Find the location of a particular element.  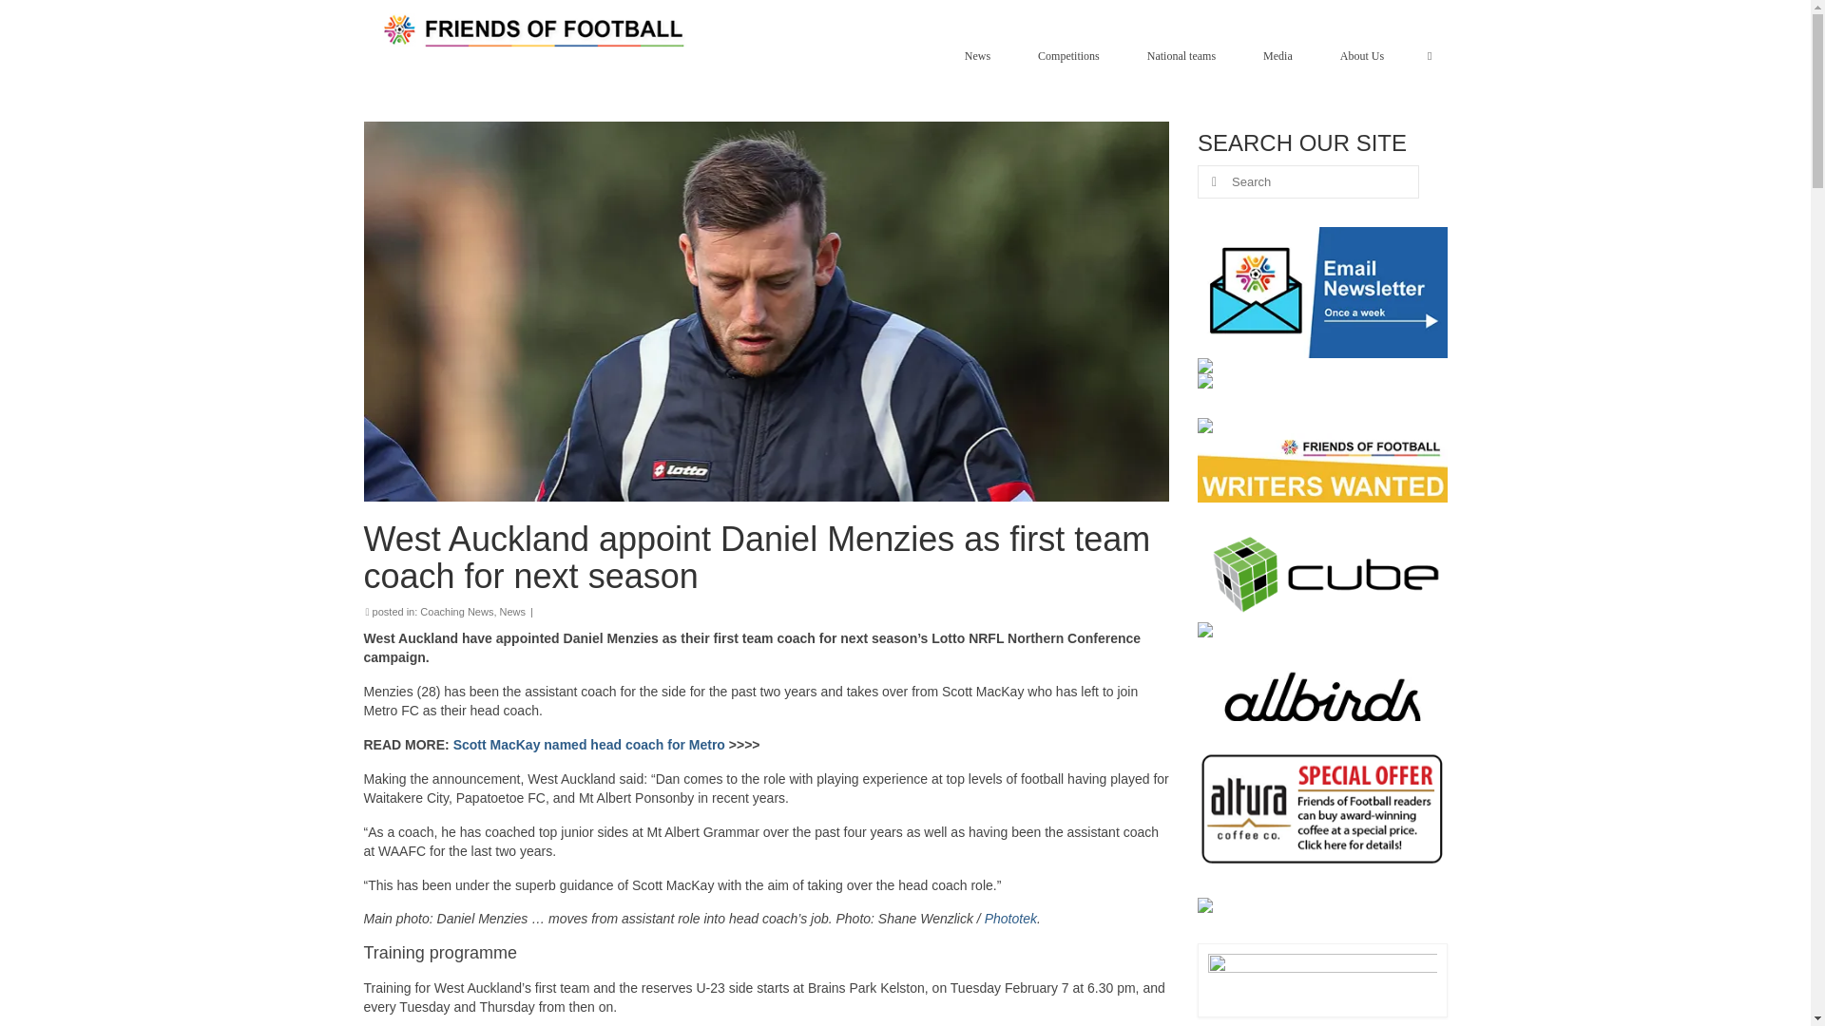

Competitions is located at coordinates (1072, 55).